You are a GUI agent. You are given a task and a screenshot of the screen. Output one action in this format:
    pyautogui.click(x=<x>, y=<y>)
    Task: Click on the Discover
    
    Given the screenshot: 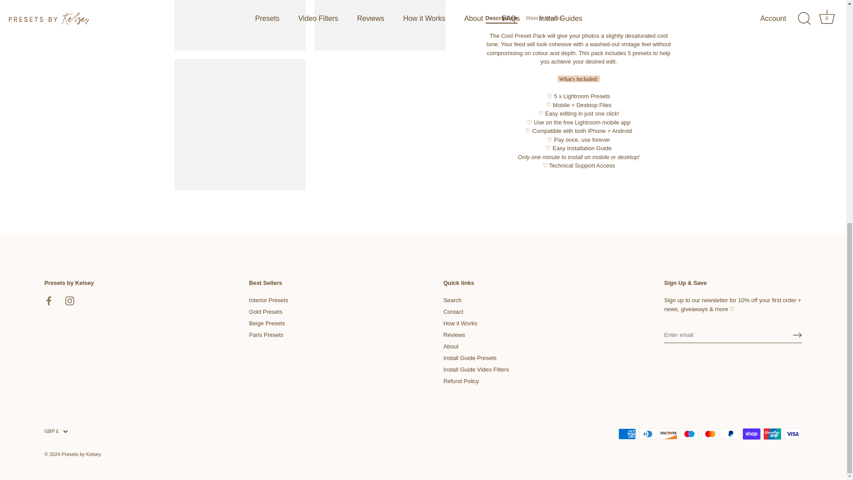 What is the action you would take?
    pyautogui.click(x=668, y=434)
    